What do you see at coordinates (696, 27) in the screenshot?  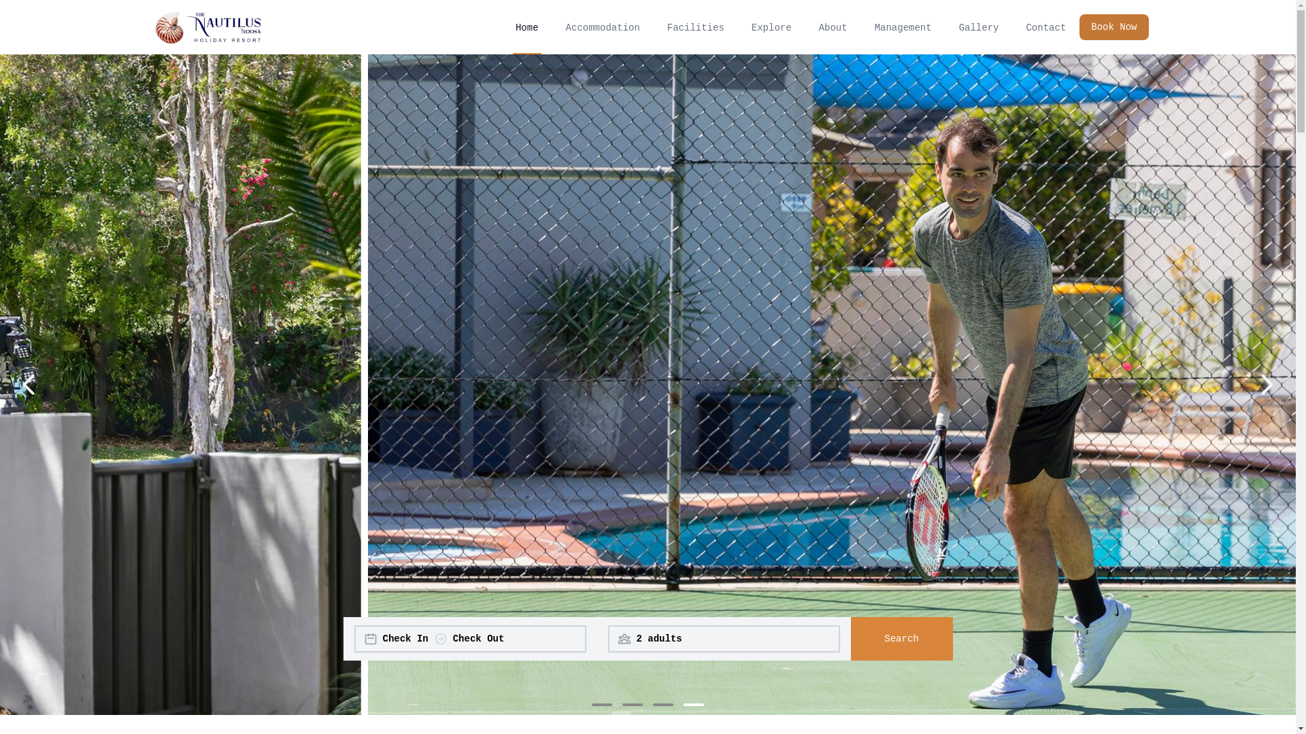 I see `Facilities` at bounding box center [696, 27].